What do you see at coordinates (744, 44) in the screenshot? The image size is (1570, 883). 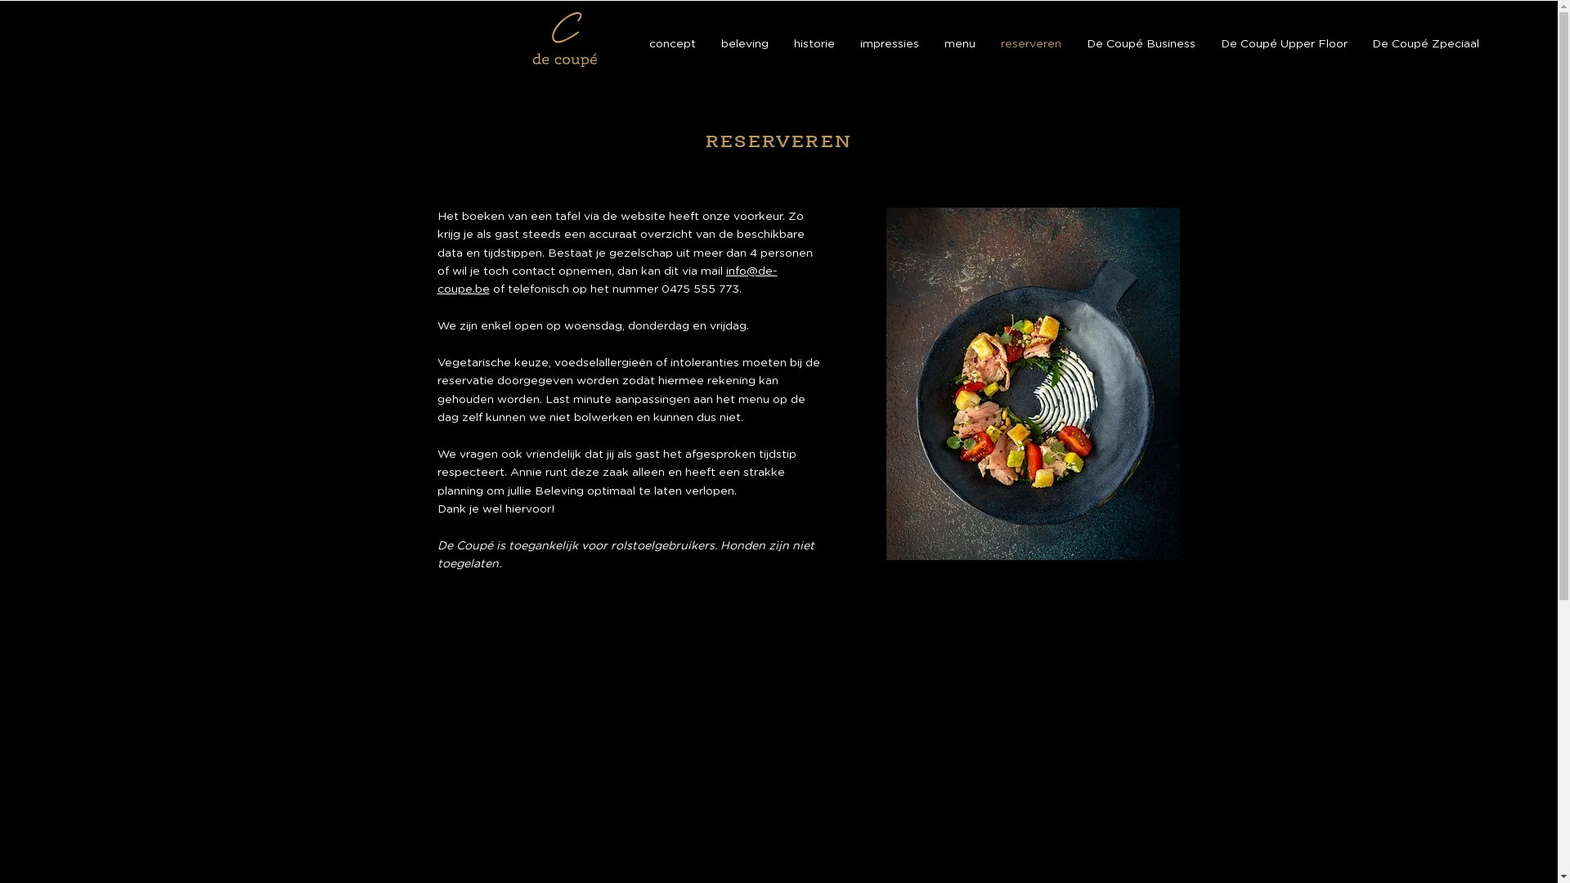 I see `beleving` at bounding box center [744, 44].